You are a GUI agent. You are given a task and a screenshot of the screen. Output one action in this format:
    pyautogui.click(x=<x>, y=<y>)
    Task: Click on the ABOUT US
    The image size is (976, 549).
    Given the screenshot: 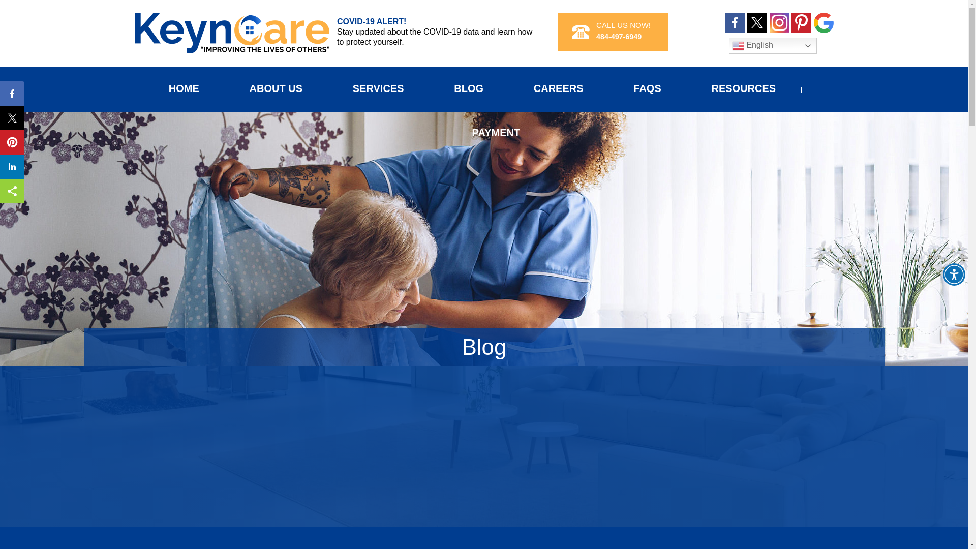 What is the action you would take?
    pyautogui.click(x=276, y=88)
    